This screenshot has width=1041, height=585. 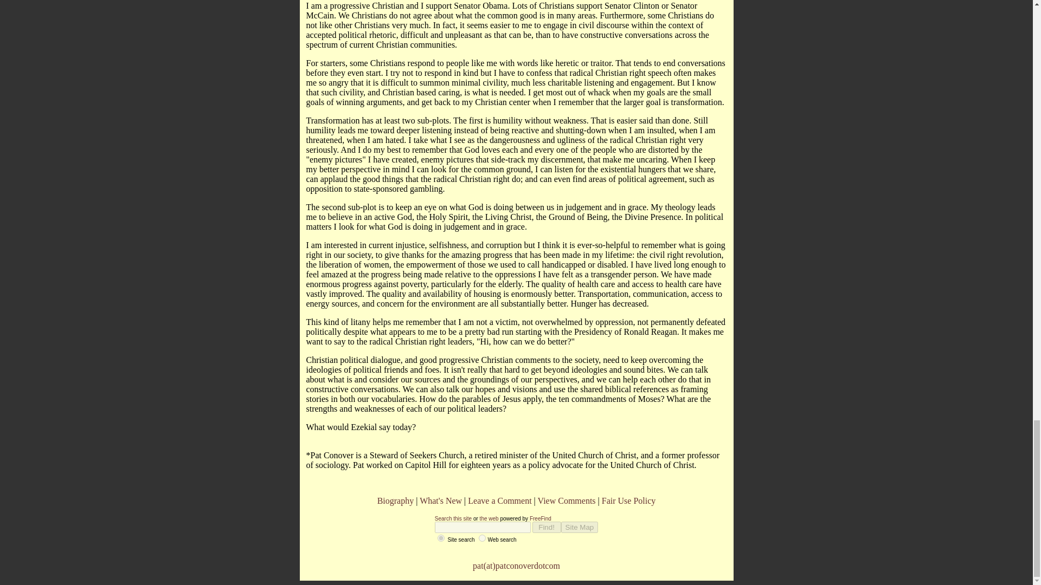 I want to click on View Comments, so click(x=567, y=500).